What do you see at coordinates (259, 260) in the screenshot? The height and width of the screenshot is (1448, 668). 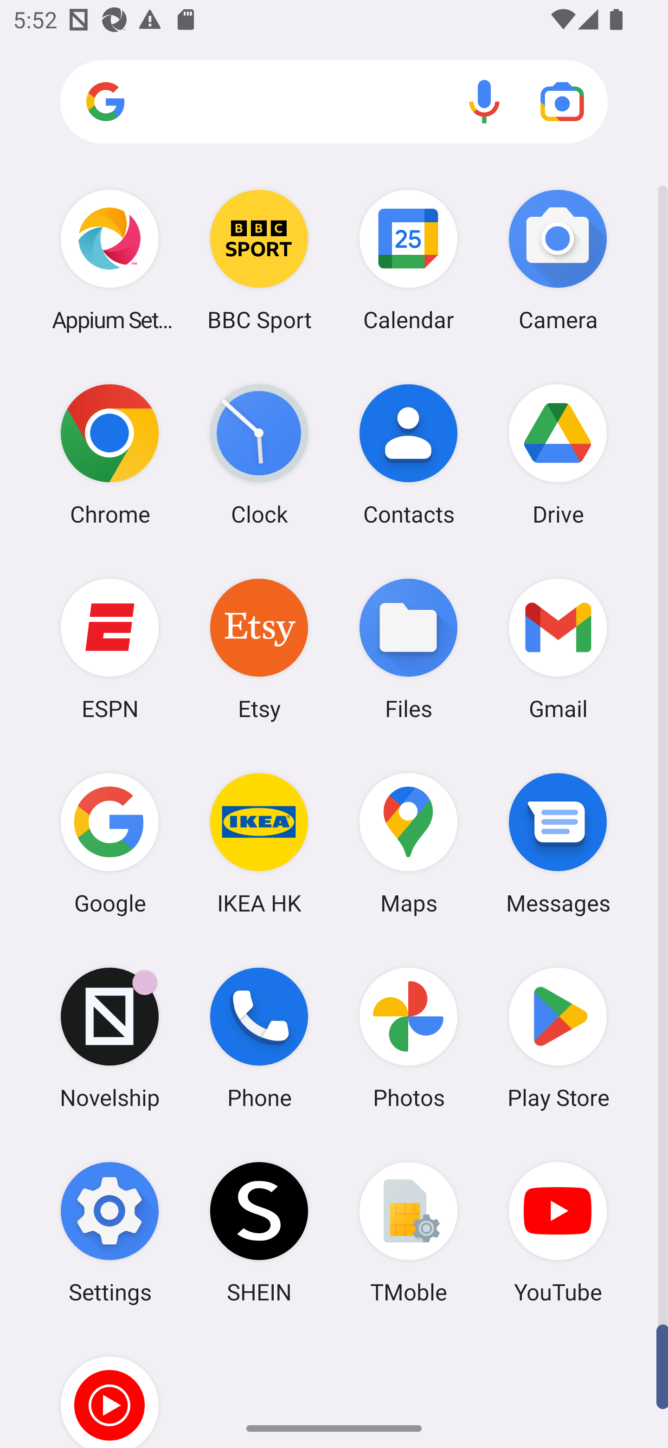 I see `BBC Sport` at bounding box center [259, 260].